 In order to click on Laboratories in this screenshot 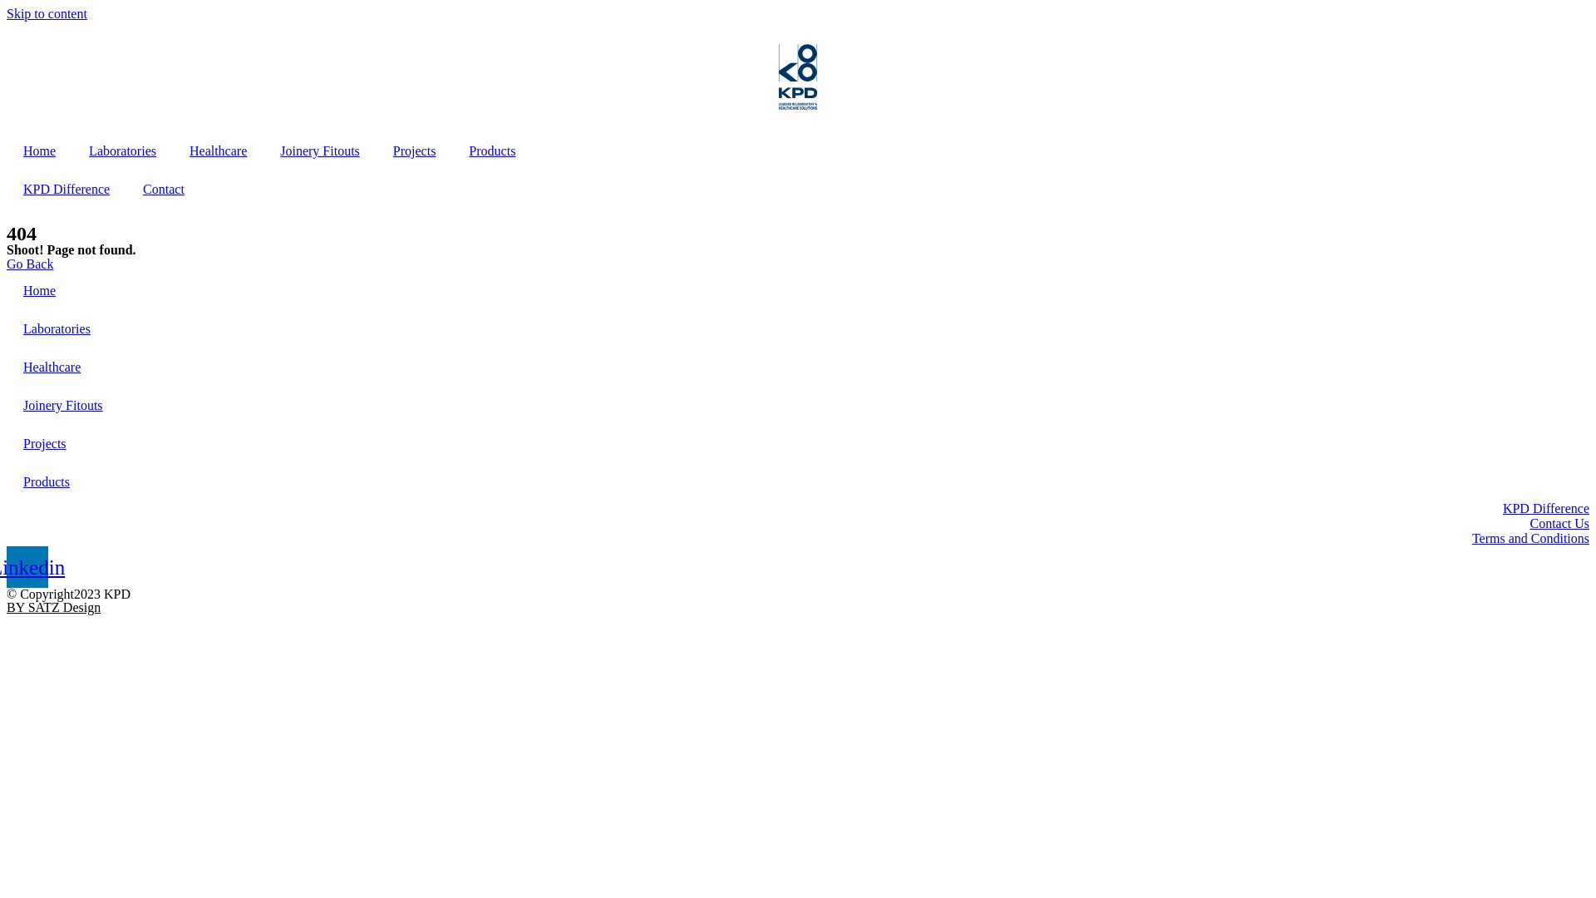, I will do `click(798, 329)`.